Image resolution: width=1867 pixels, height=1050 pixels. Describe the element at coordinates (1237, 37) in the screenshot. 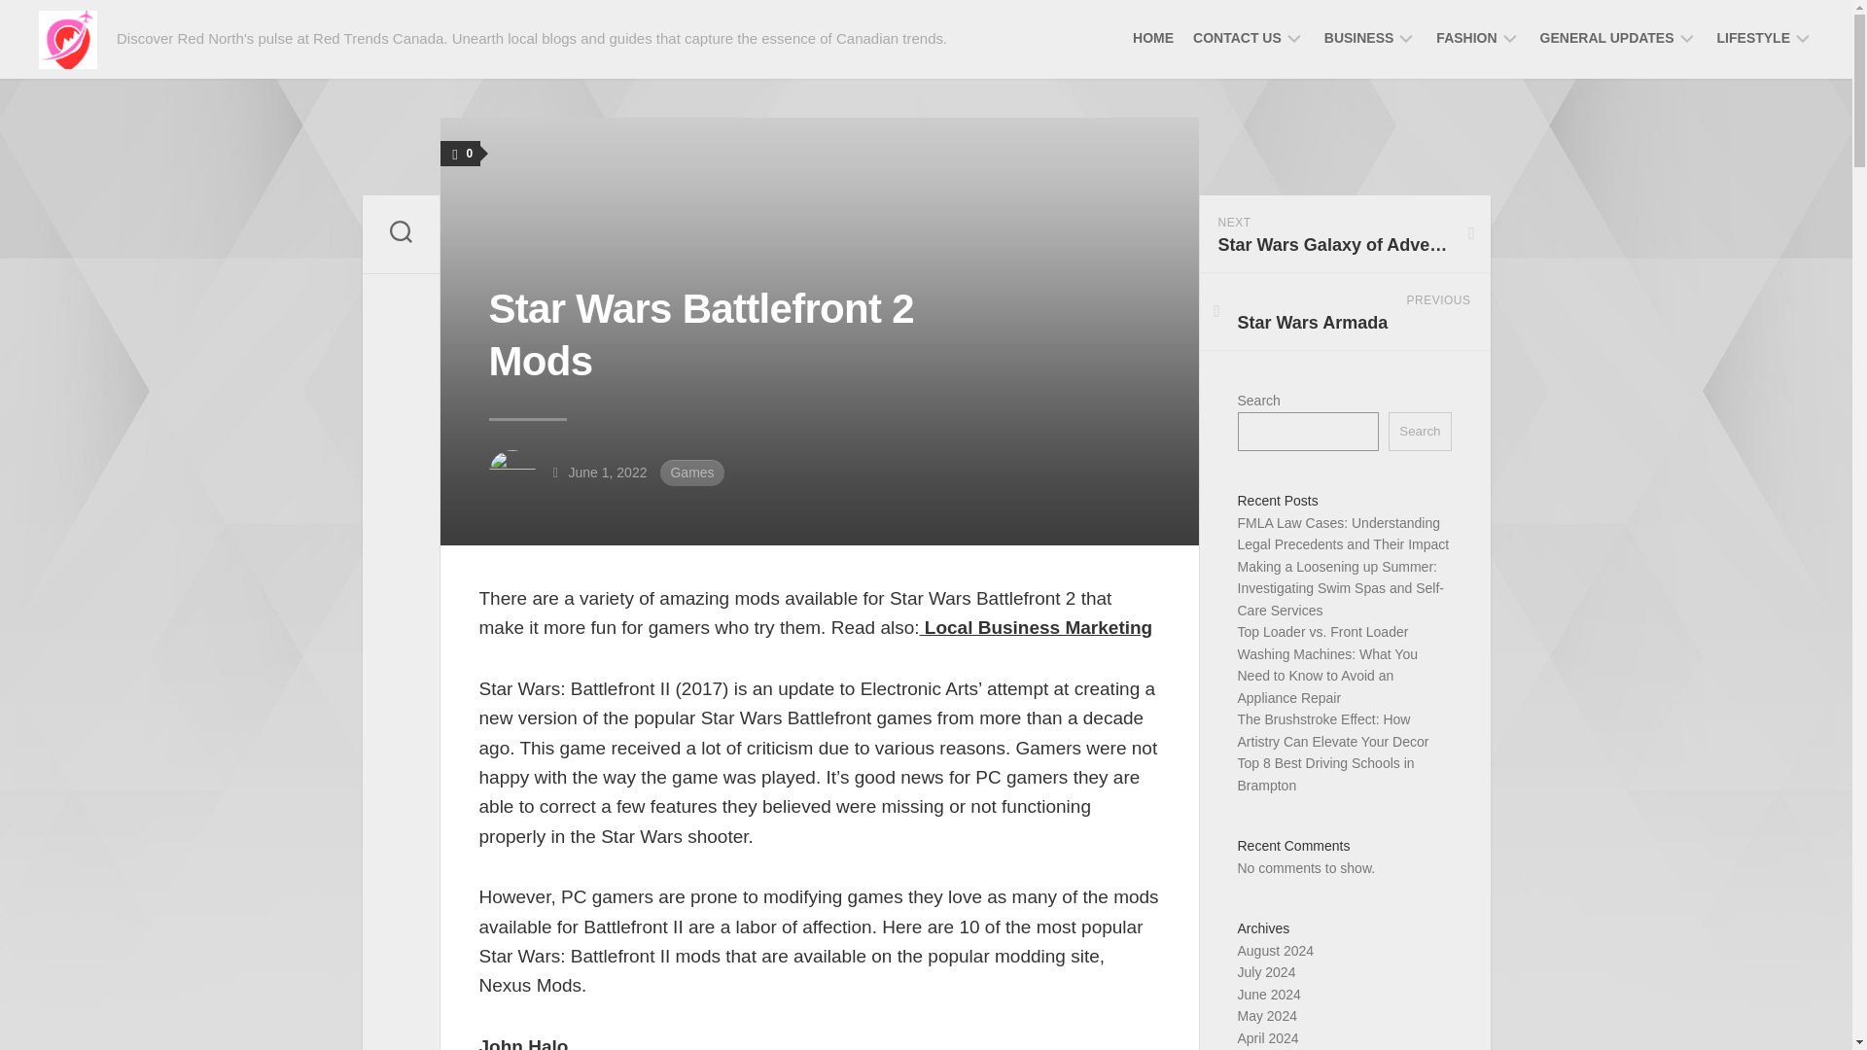

I see `CONTACT US` at that location.